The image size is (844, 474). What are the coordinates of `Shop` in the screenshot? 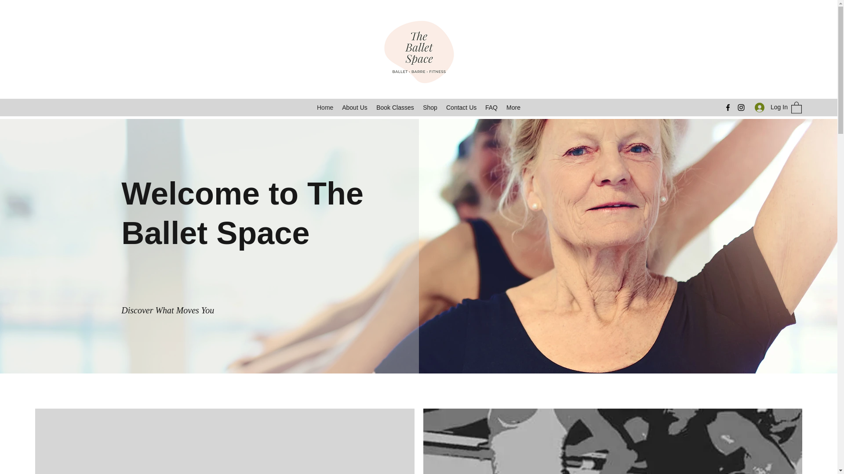 It's located at (430, 108).